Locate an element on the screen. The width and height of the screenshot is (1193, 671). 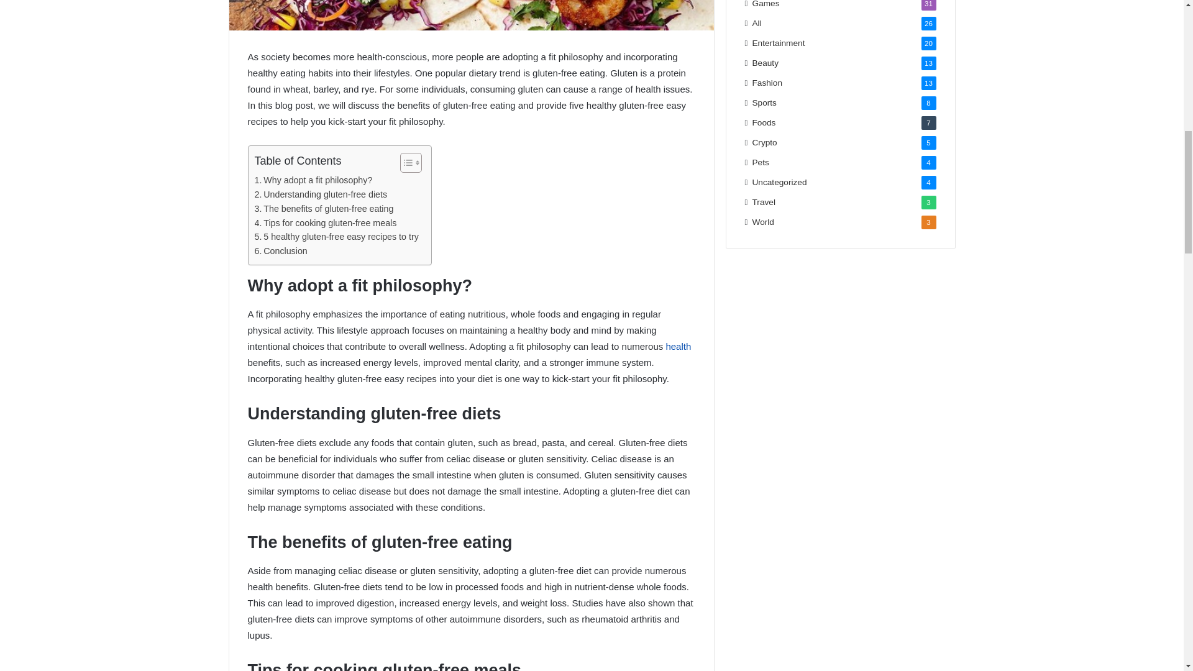
health is located at coordinates (678, 345).